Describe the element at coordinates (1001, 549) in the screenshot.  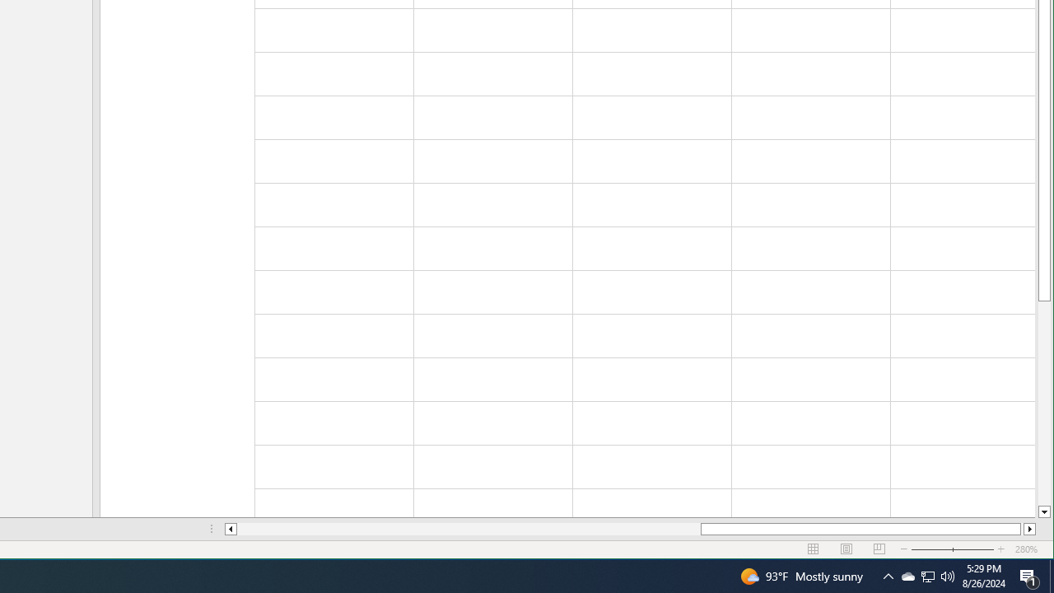
I see `Zoom In` at that location.